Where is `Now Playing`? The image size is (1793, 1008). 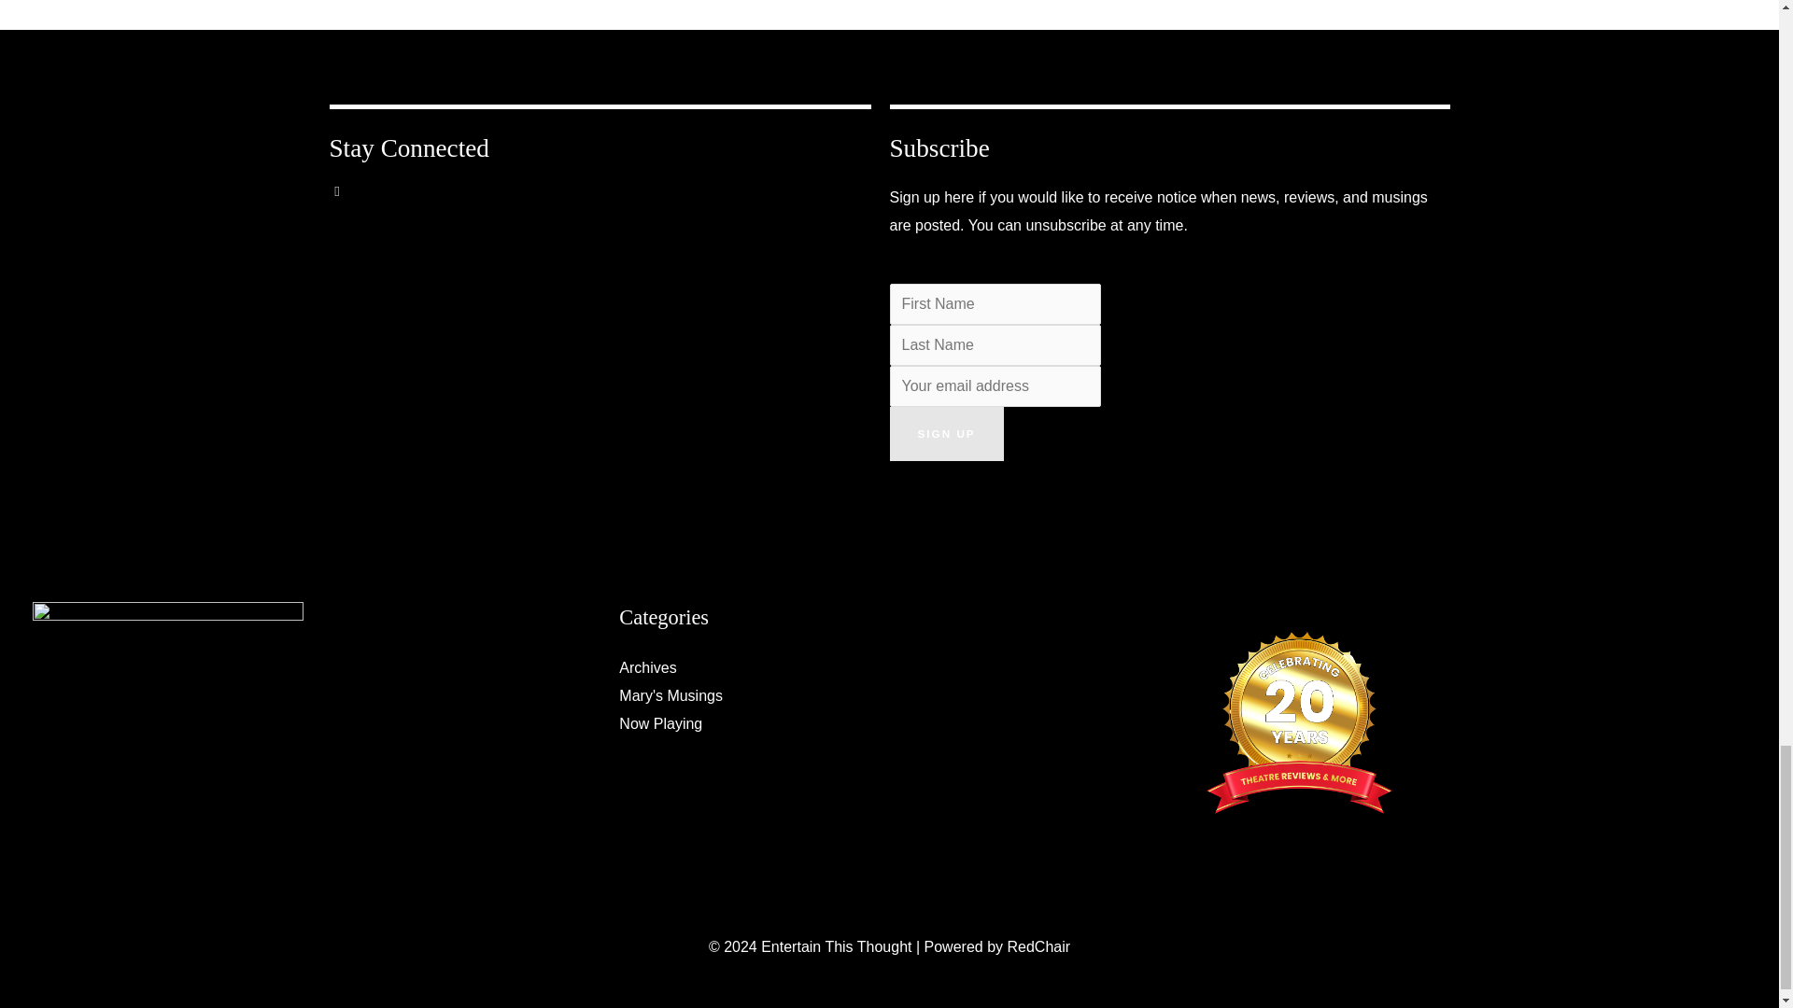
Now Playing is located at coordinates (660, 723).